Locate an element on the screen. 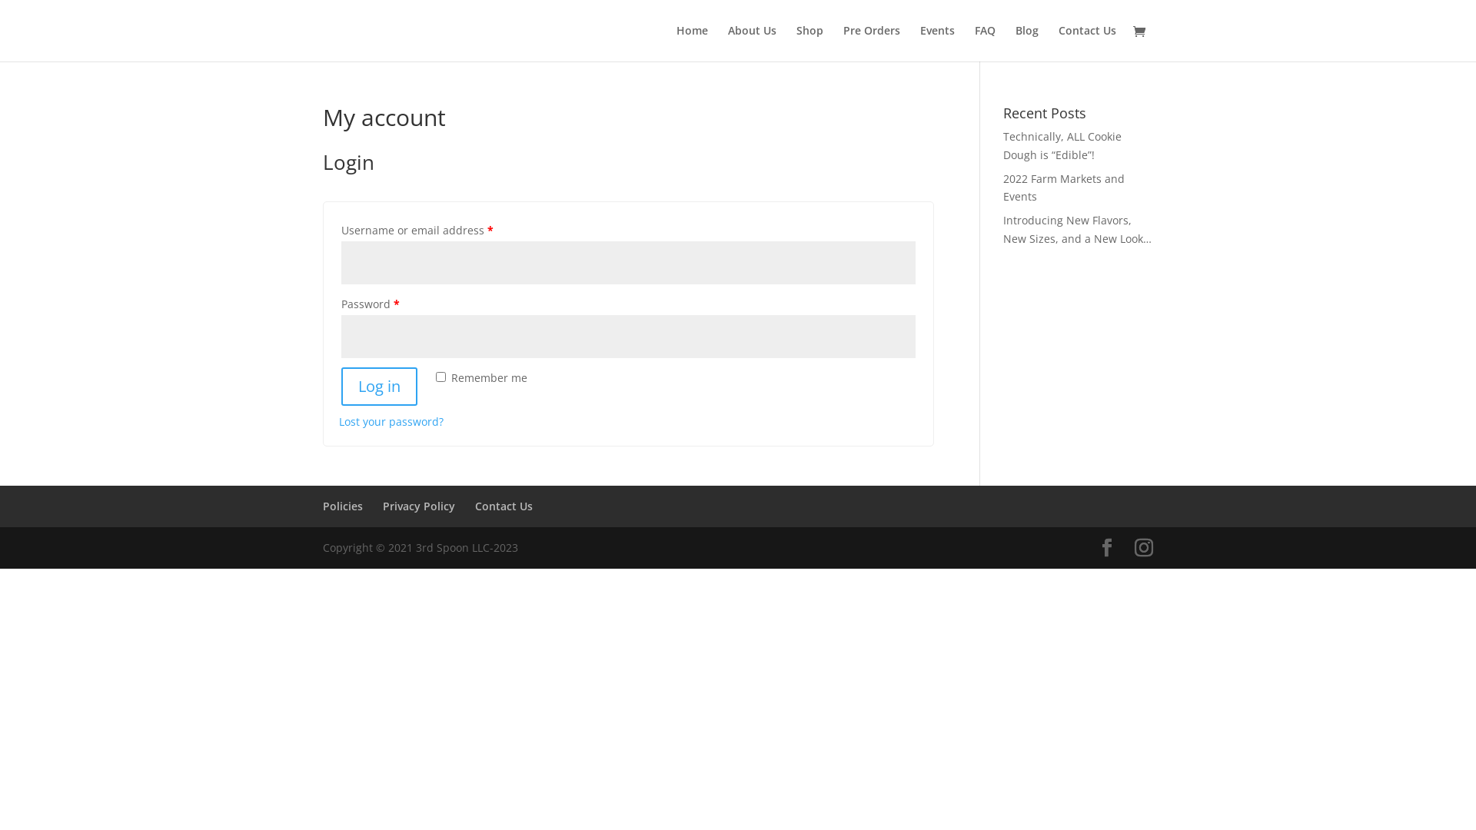  FAQ is located at coordinates (986, 43).